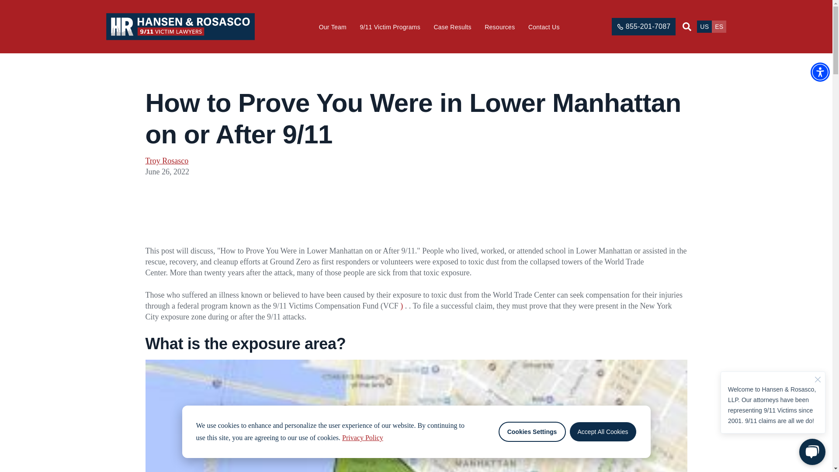  What do you see at coordinates (544, 27) in the screenshot?
I see `Contact Us` at bounding box center [544, 27].